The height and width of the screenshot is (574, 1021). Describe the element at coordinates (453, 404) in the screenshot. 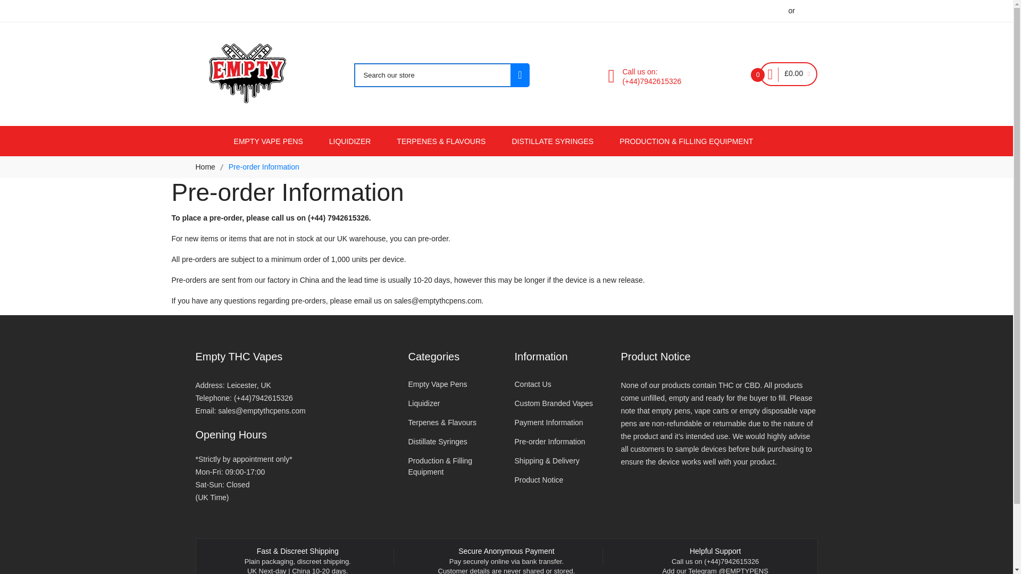

I see `Liquidizer` at that location.